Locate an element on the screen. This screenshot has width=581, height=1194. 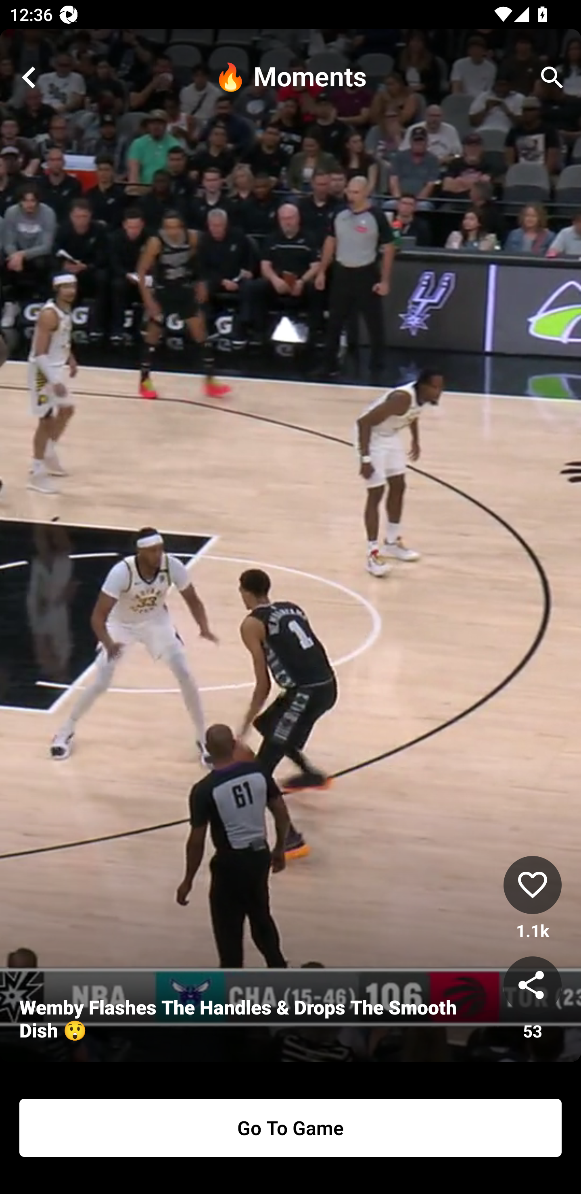
share 53 53 Shares is located at coordinates (533, 999).